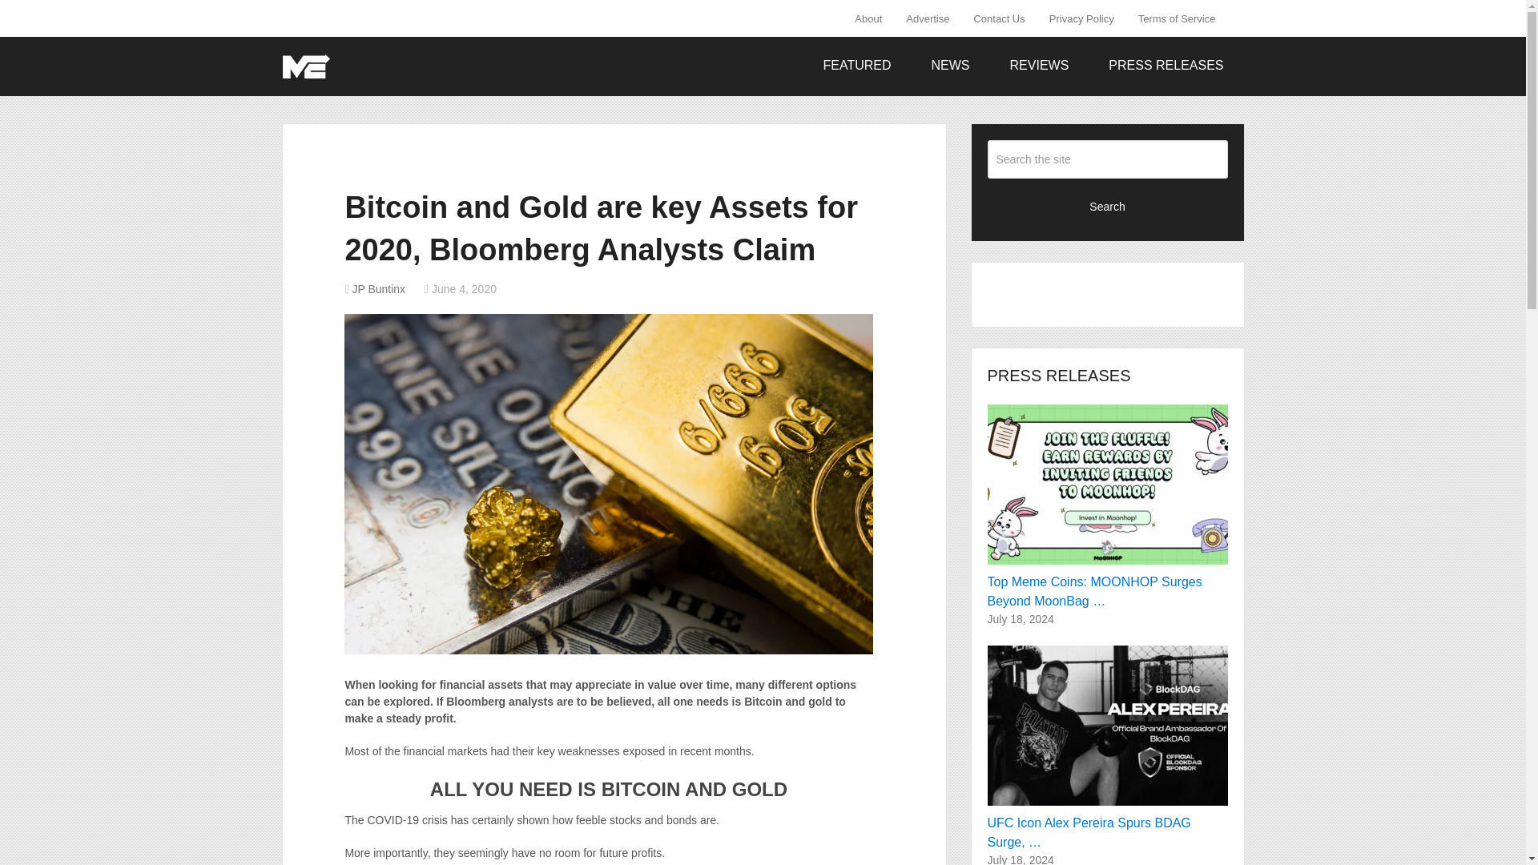  Describe the element at coordinates (378, 289) in the screenshot. I see `JP Buntinx` at that location.